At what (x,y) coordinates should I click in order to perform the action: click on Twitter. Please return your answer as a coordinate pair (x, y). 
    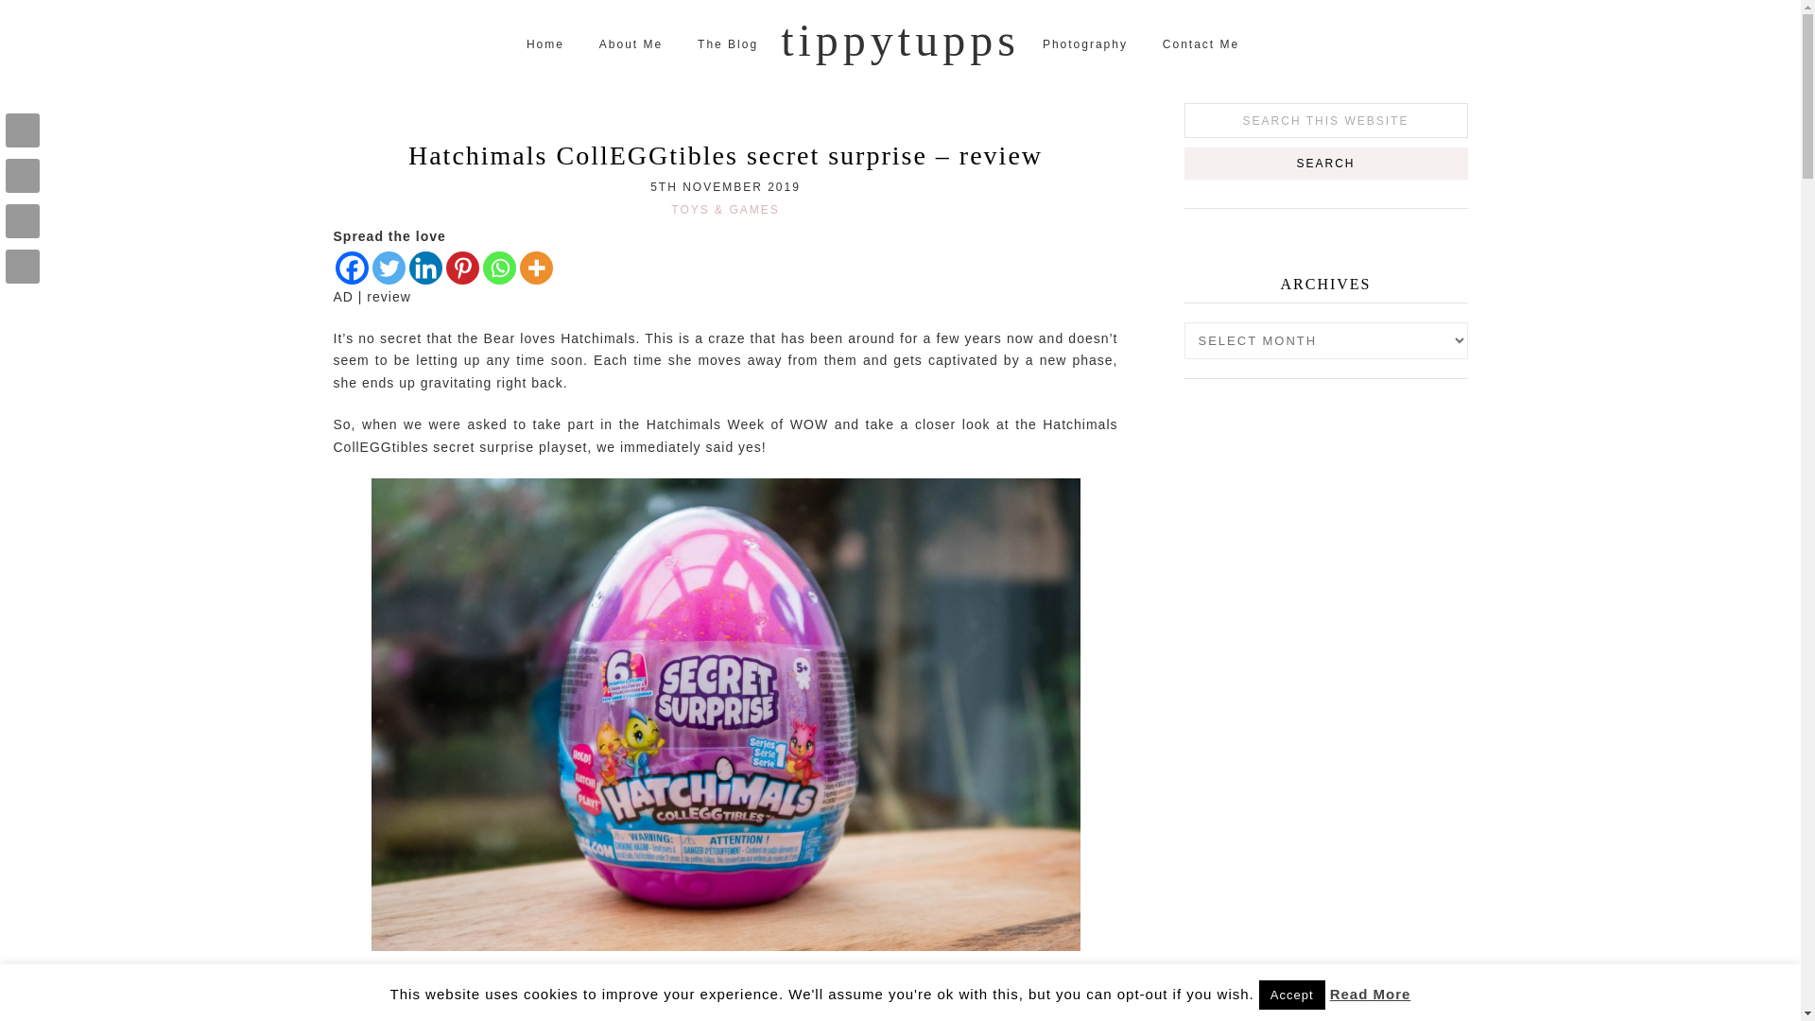
    Looking at the image, I should click on (388, 268).